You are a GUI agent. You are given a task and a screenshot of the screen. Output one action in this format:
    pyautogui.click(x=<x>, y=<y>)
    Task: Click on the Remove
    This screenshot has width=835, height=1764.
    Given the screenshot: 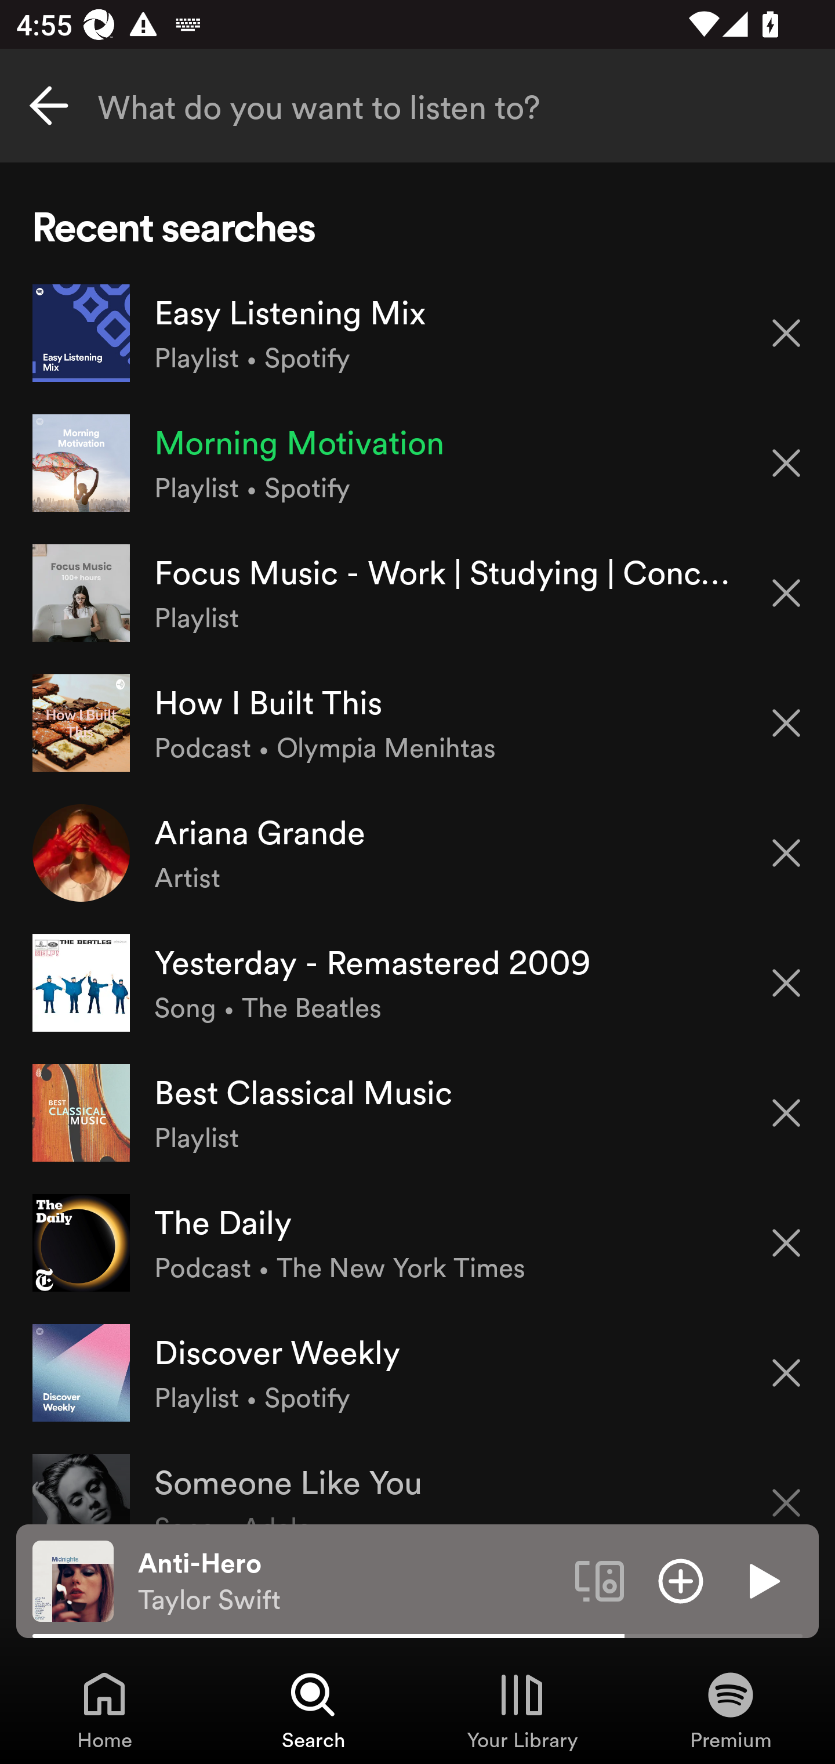 What is the action you would take?
    pyautogui.click(x=786, y=1113)
    